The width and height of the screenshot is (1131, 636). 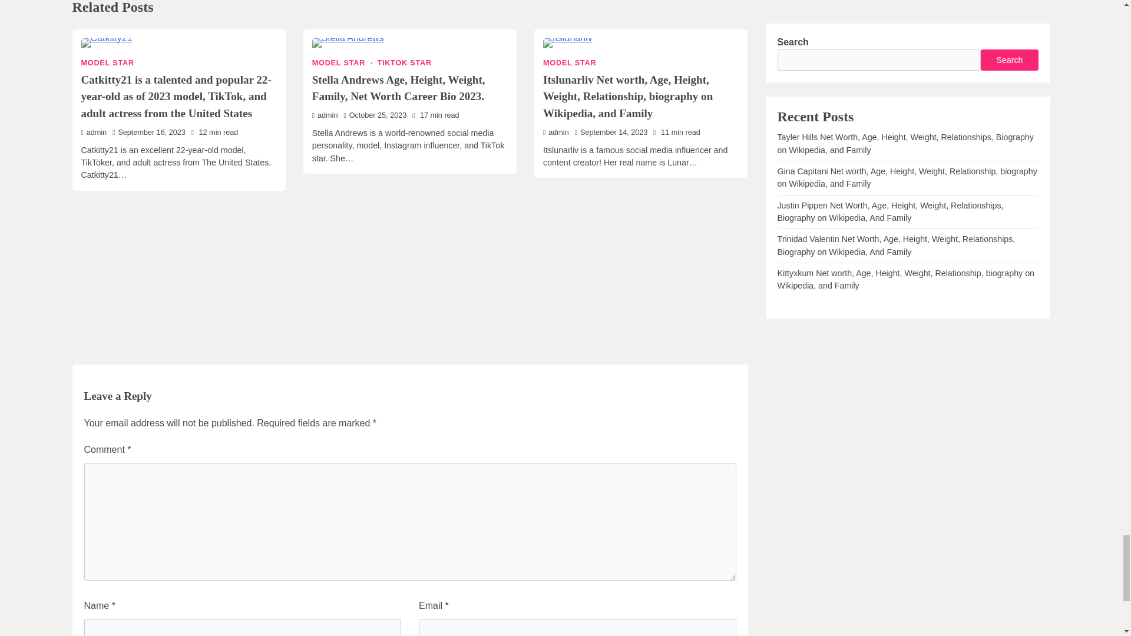 What do you see at coordinates (555, 132) in the screenshot?
I see `admin` at bounding box center [555, 132].